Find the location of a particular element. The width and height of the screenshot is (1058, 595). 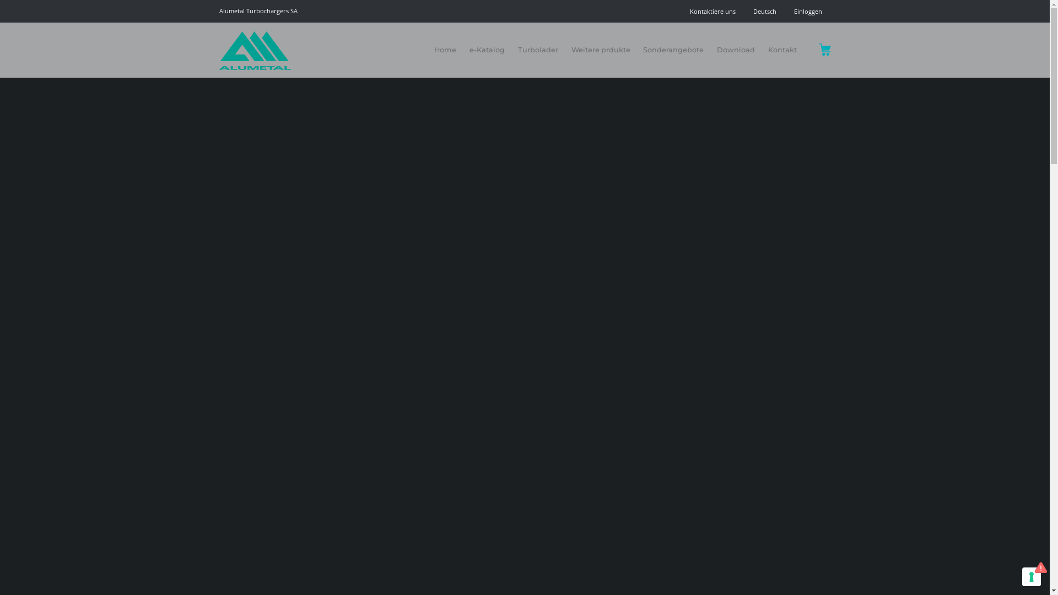

Einloggen is located at coordinates (808, 11).